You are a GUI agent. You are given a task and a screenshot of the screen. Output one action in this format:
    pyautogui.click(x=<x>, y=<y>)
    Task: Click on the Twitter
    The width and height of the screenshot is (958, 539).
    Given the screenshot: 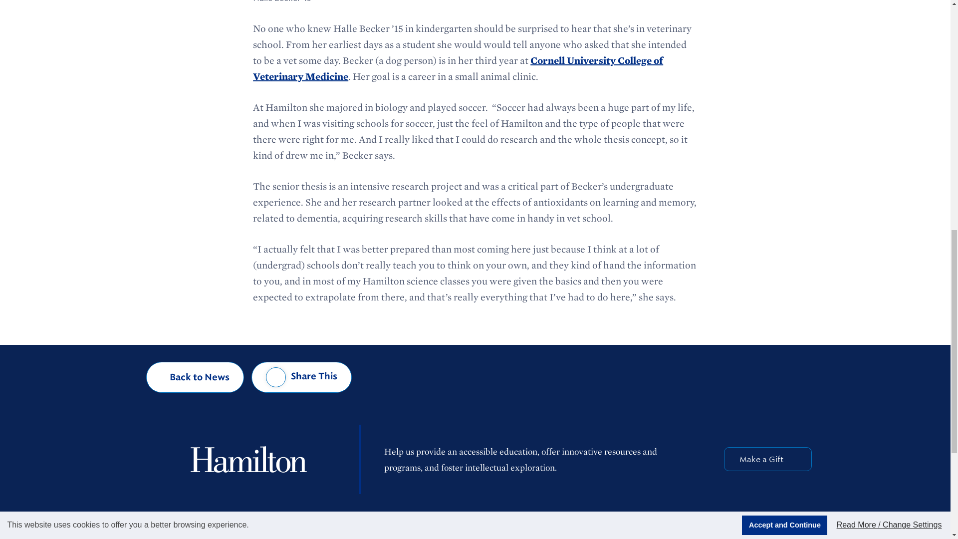 What is the action you would take?
    pyautogui.click(x=704, y=537)
    